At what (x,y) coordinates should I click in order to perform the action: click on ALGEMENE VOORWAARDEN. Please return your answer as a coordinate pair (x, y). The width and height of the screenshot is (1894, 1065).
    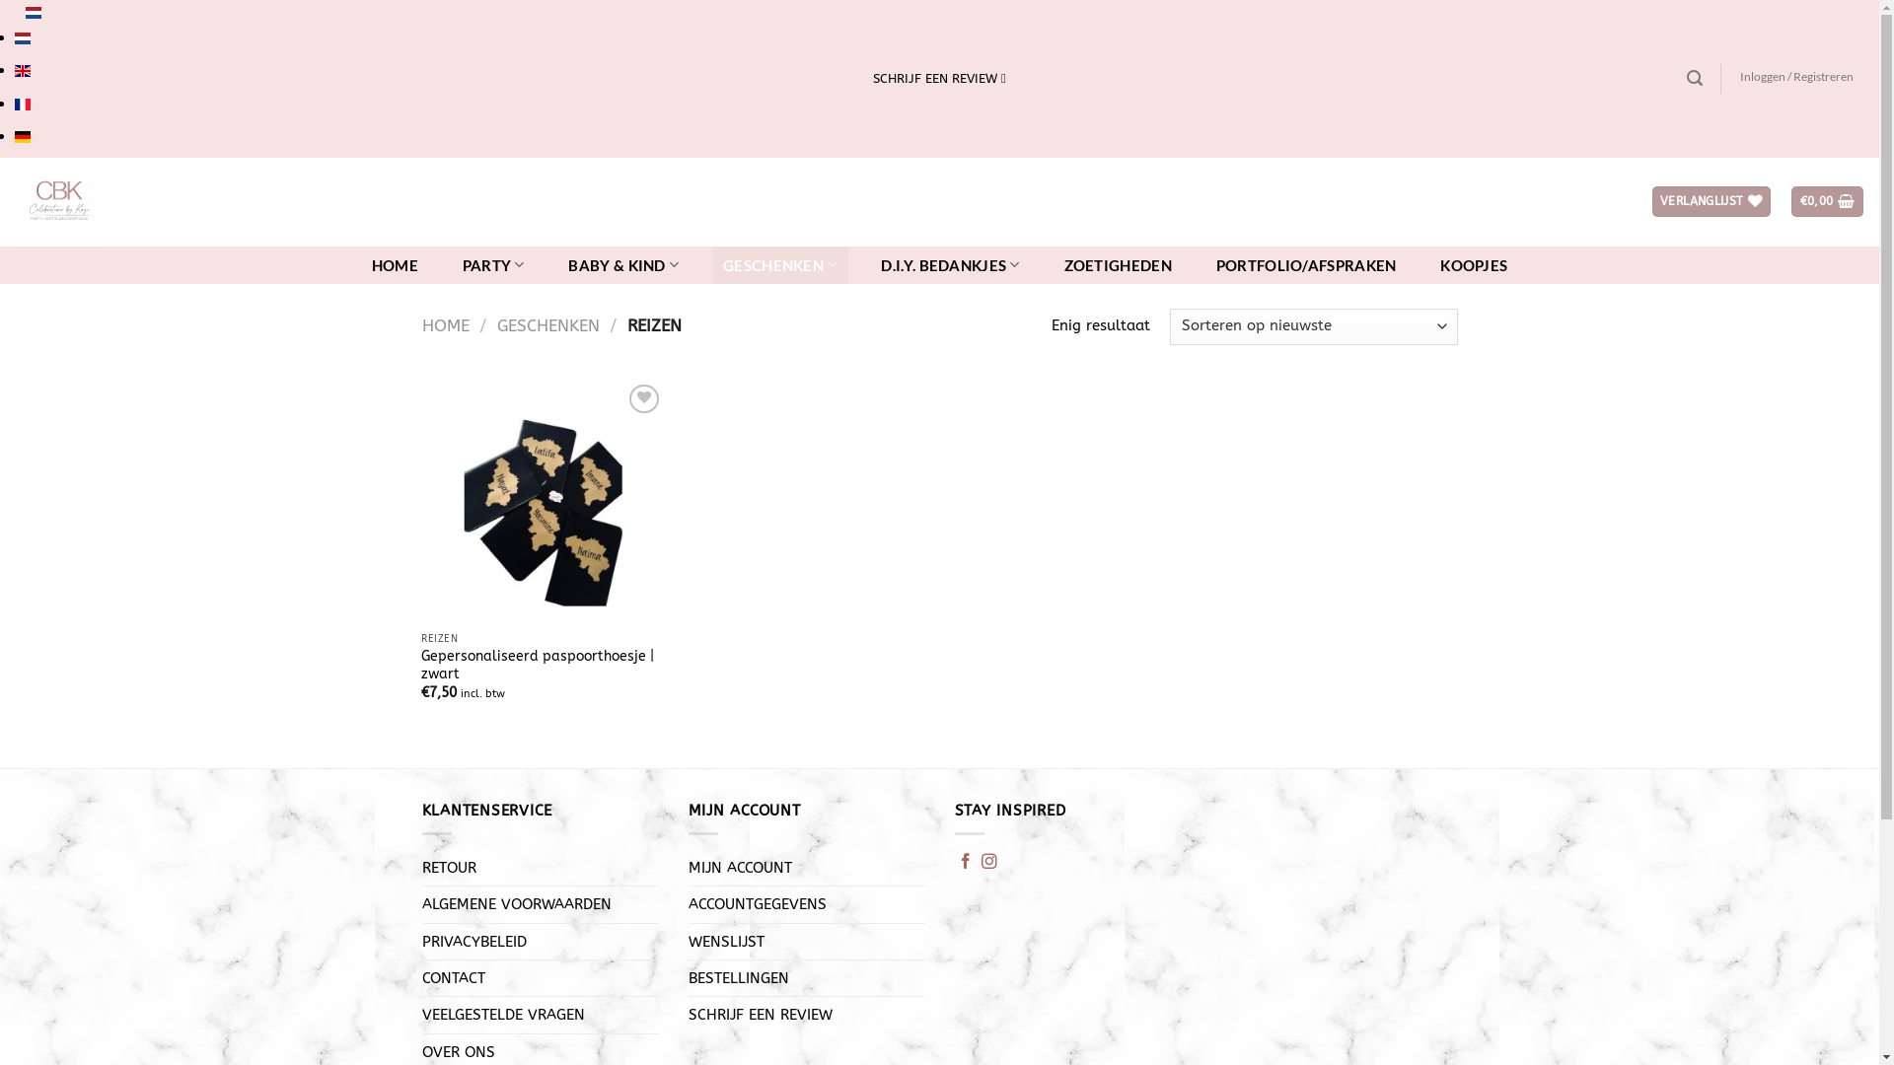
    Looking at the image, I should click on (517, 904).